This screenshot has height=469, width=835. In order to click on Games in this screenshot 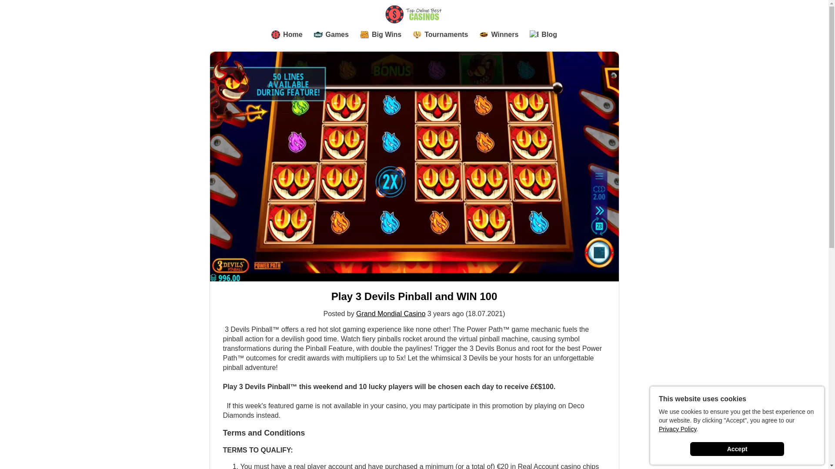, I will do `click(331, 35)`.